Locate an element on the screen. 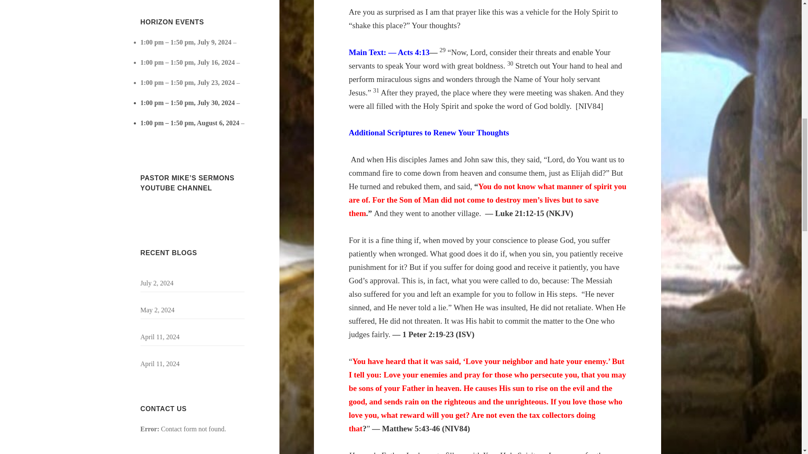  Digging Deeper is located at coordinates (162, 113).